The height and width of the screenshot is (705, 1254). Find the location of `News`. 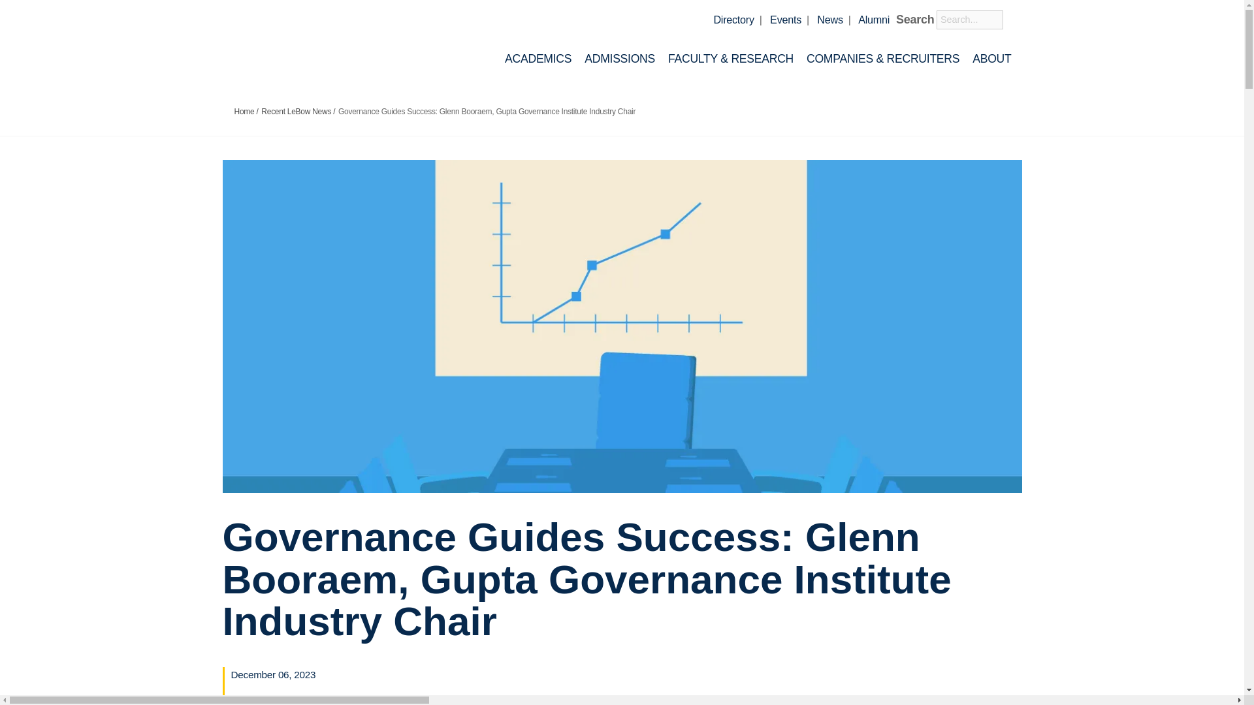

News is located at coordinates (829, 19).